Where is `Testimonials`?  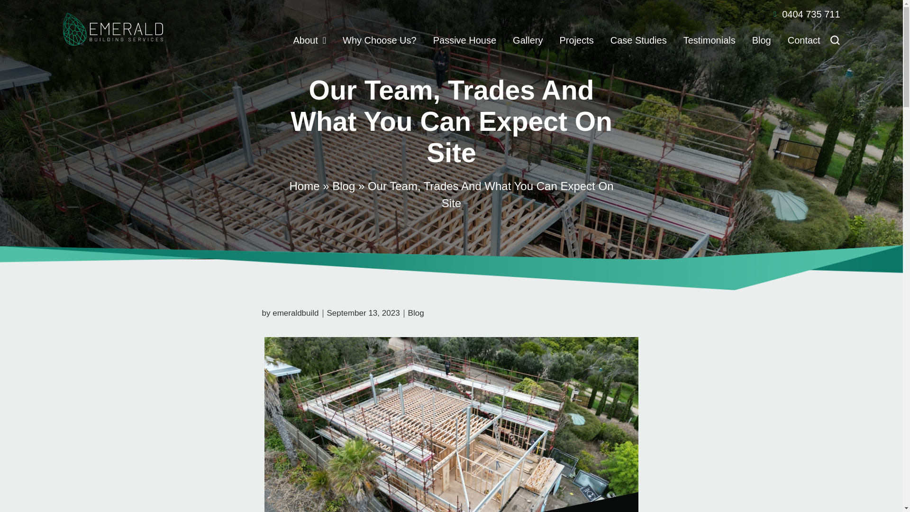
Testimonials is located at coordinates (709, 40).